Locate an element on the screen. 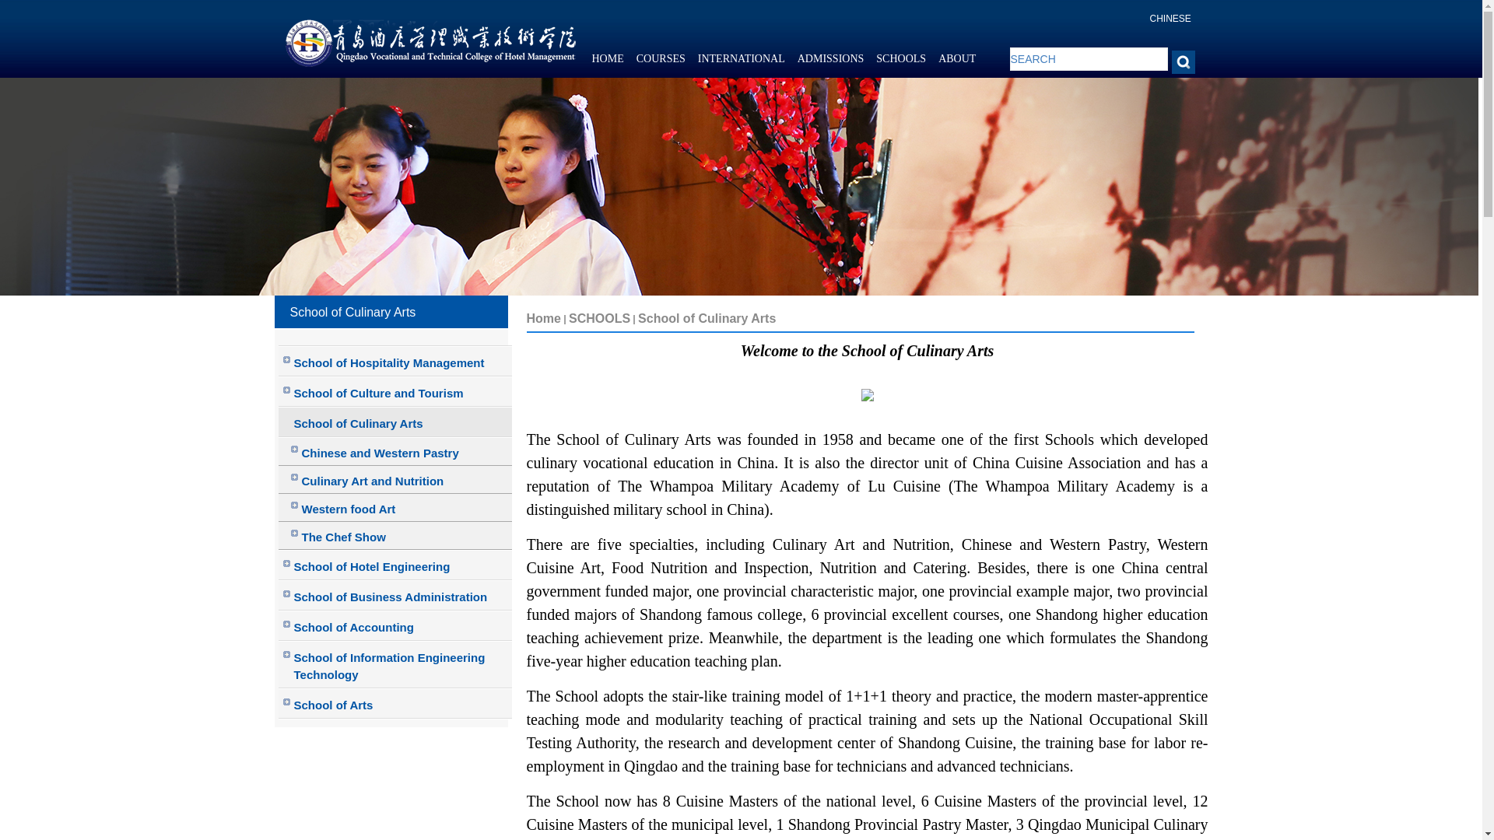 The image size is (1494, 840). CHINESE is located at coordinates (1170, 19).